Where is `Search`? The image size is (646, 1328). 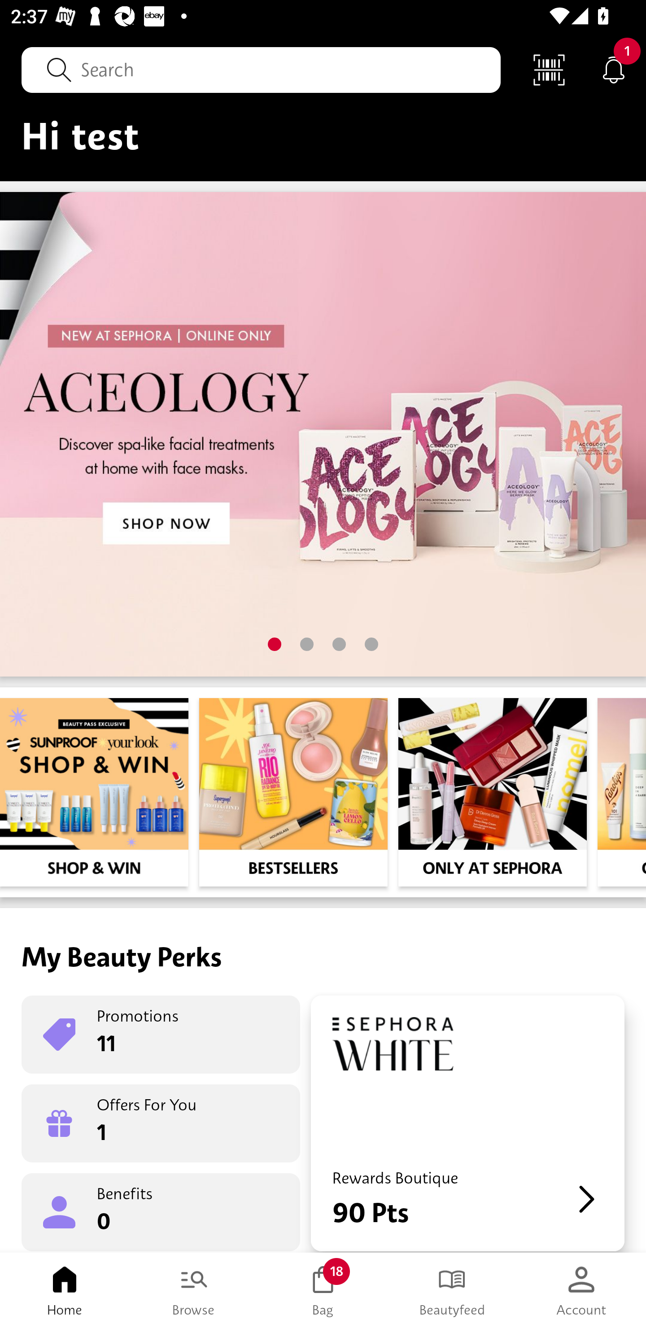
Search is located at coordinates (261, 70).